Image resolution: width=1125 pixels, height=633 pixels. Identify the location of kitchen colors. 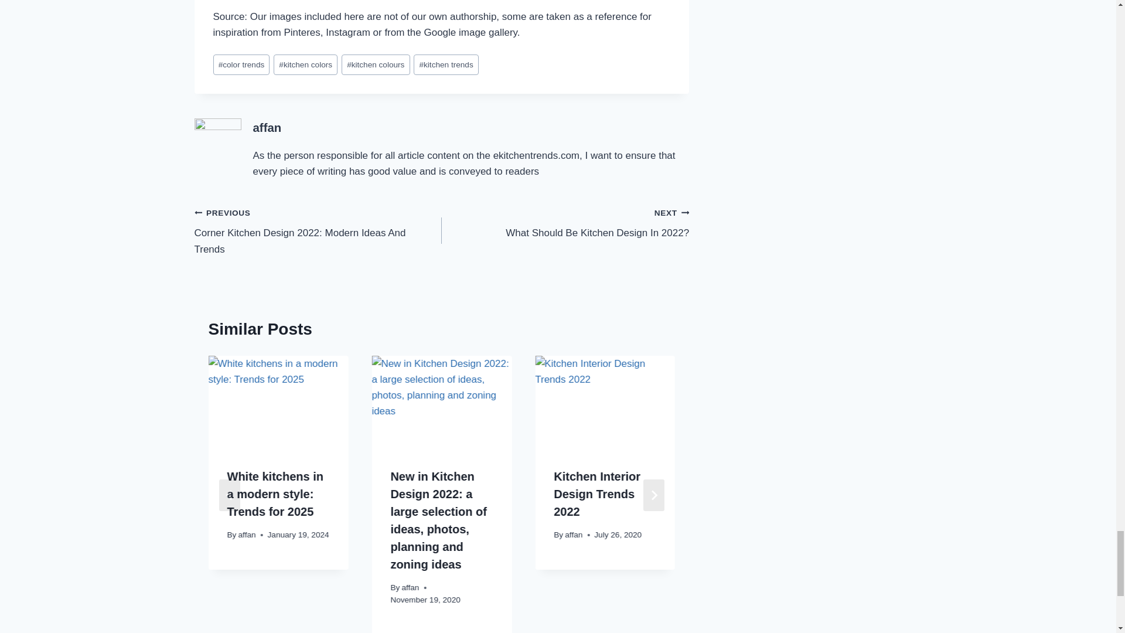
(305, 64).